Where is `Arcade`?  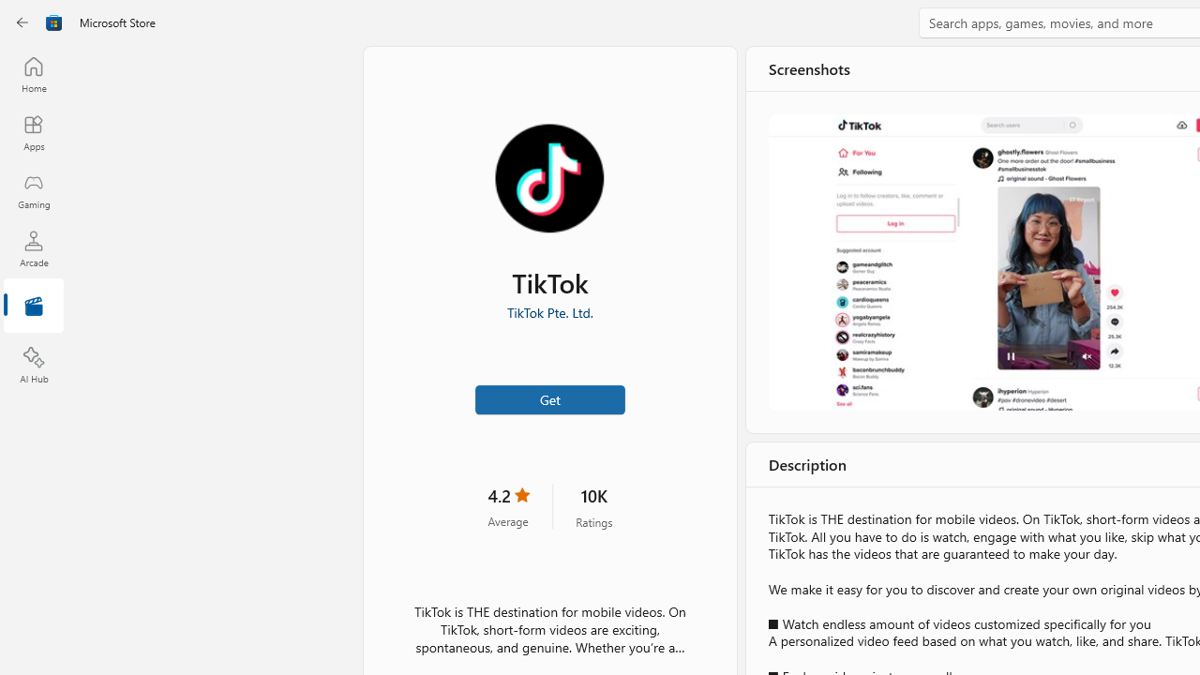 Arcade is located at coordinates (34, 248).